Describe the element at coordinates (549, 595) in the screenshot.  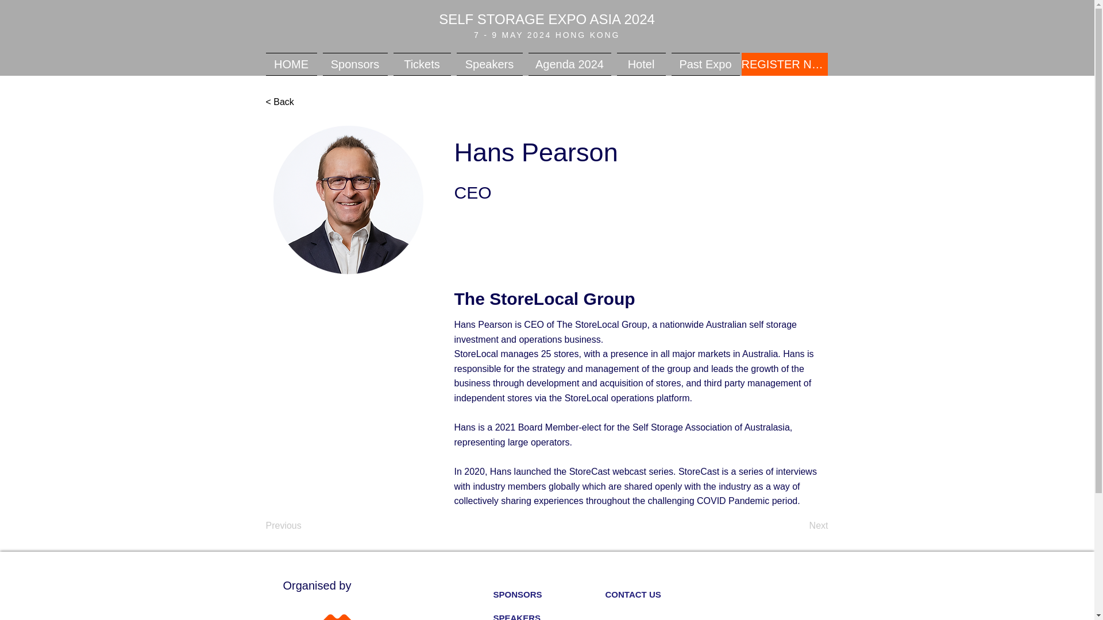
I see `SPONSORS` at that location.